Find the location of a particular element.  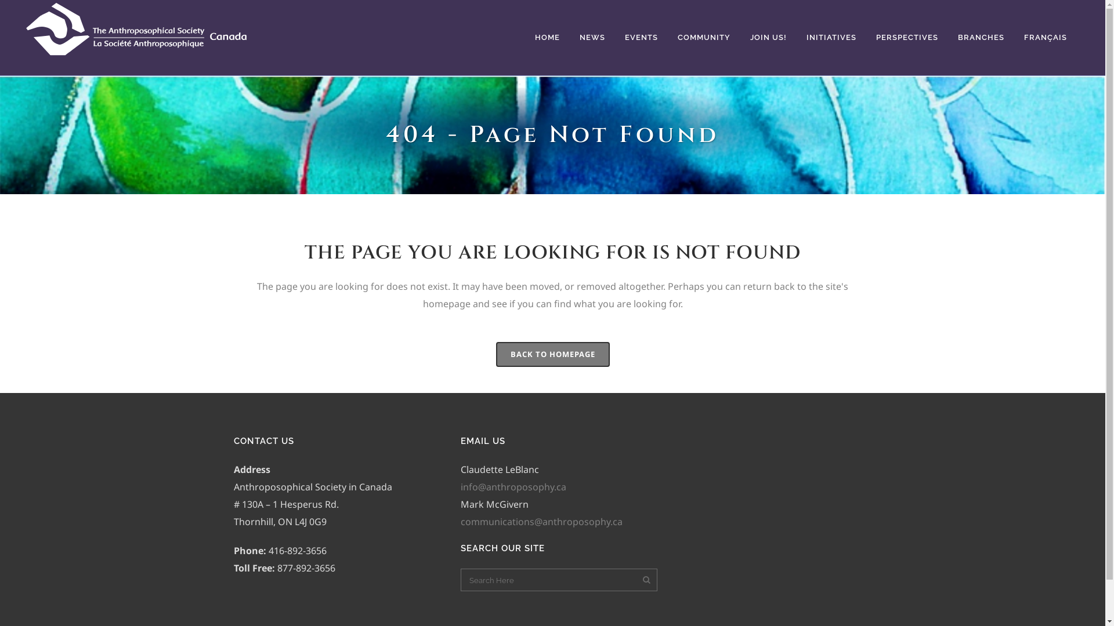

COMMUNITY is located at coordinates (704, 38).